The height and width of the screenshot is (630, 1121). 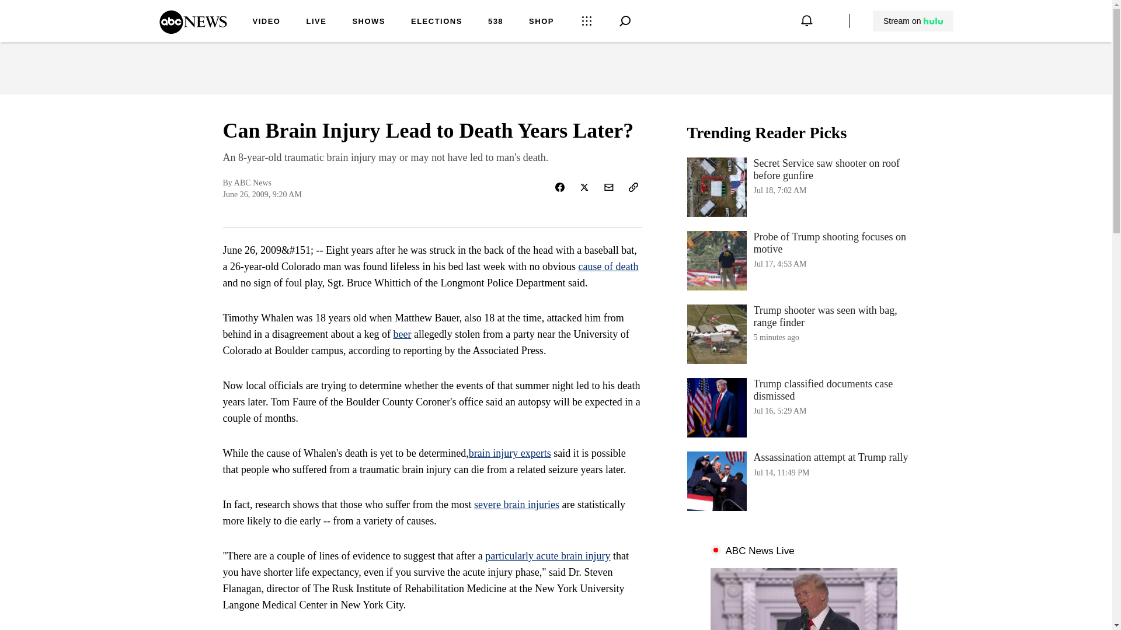 What do you see at coordinates (803, 481) in the screenshot?
I see `particularly acute brain injury` at bounding box center [803, 481].